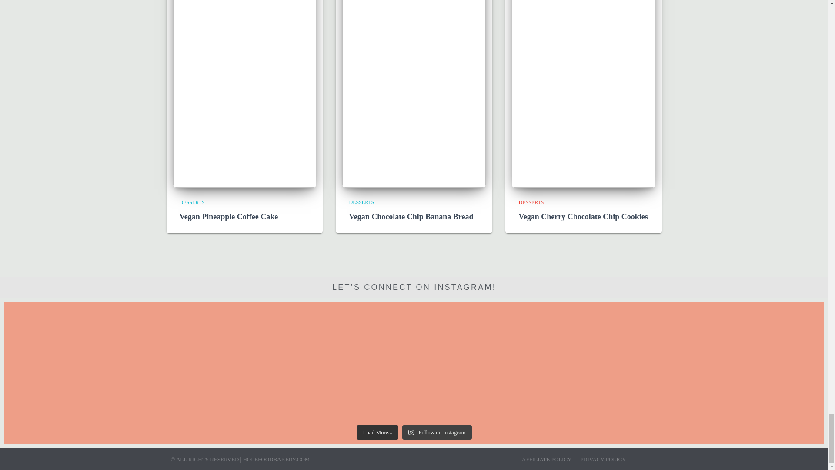  I want to click on Vegan Pineapple Coffee Cake, so click(229, 217).